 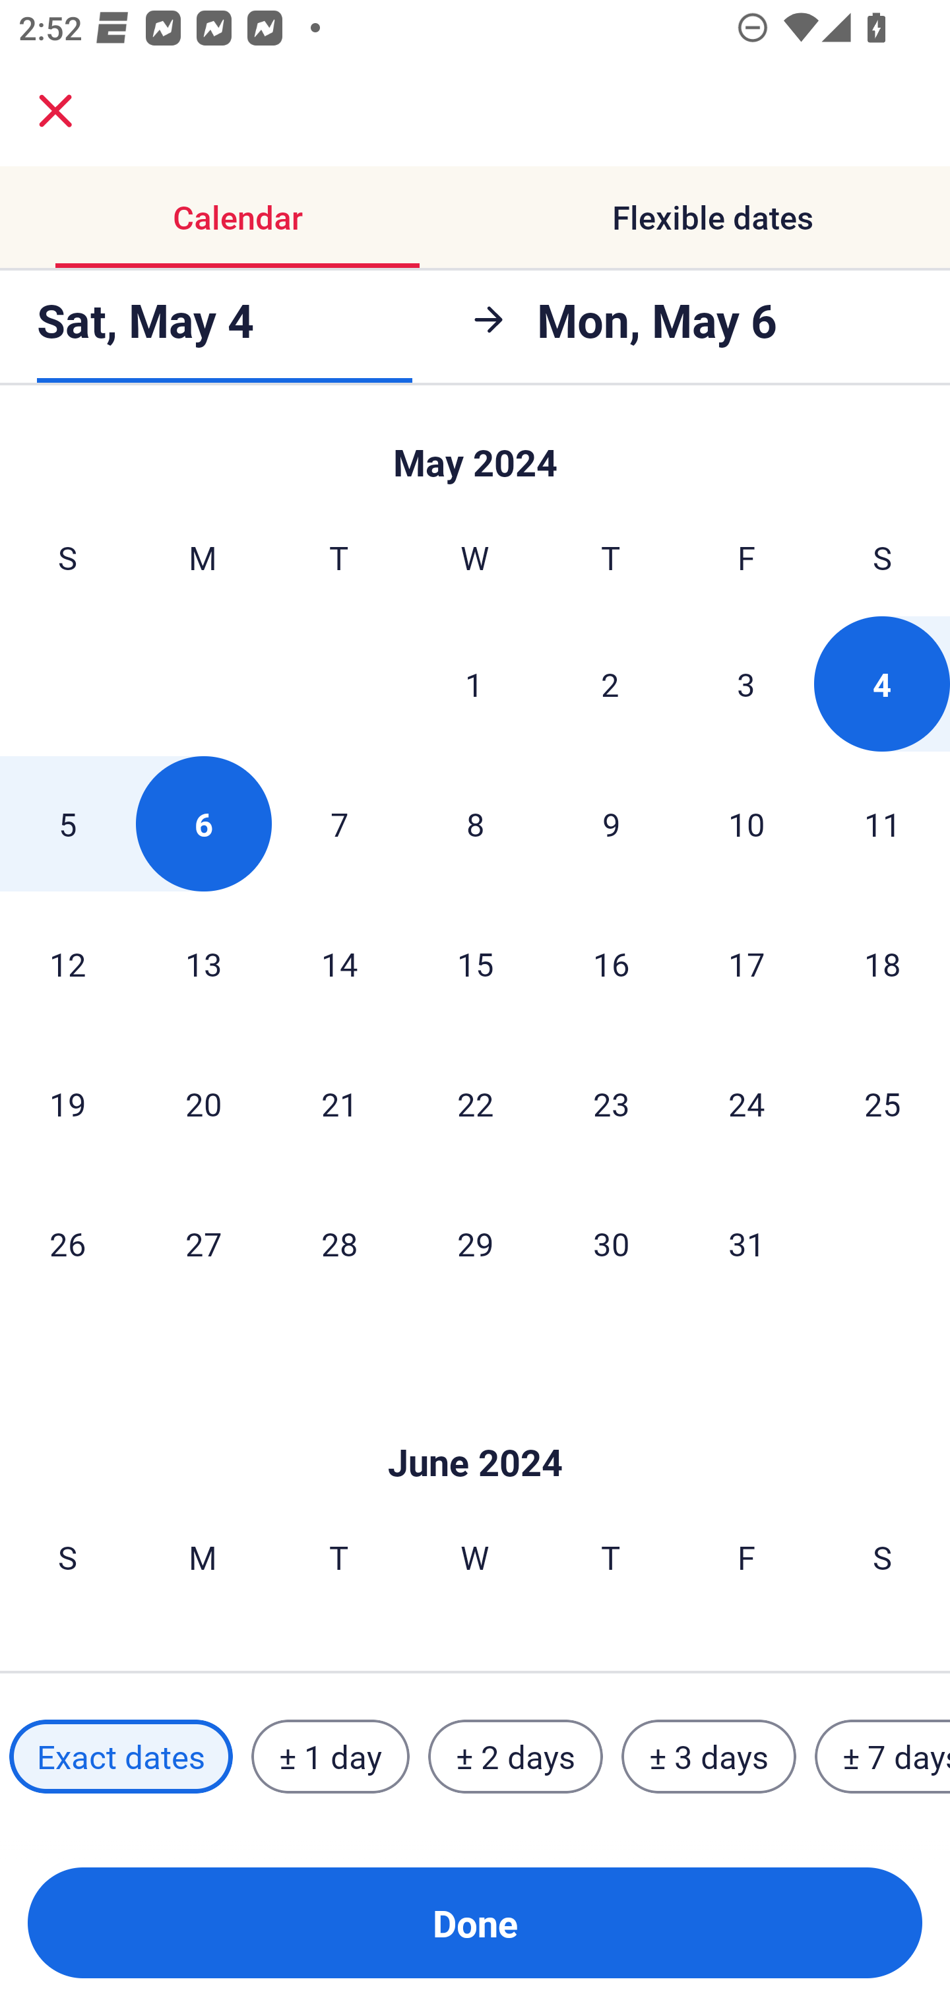 I want to click on 13 Monday, May 13, 2024, so click(x=203, y=963).